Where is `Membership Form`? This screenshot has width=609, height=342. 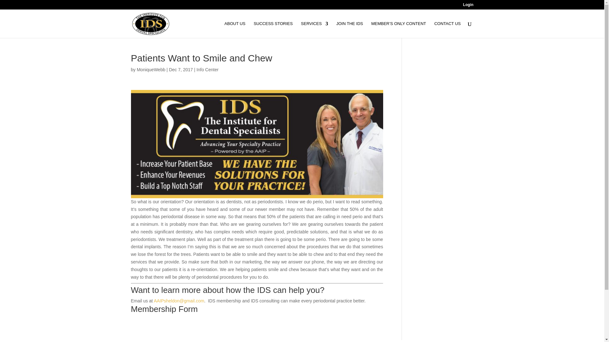 Membership Form is located at coordinates (164, 309).